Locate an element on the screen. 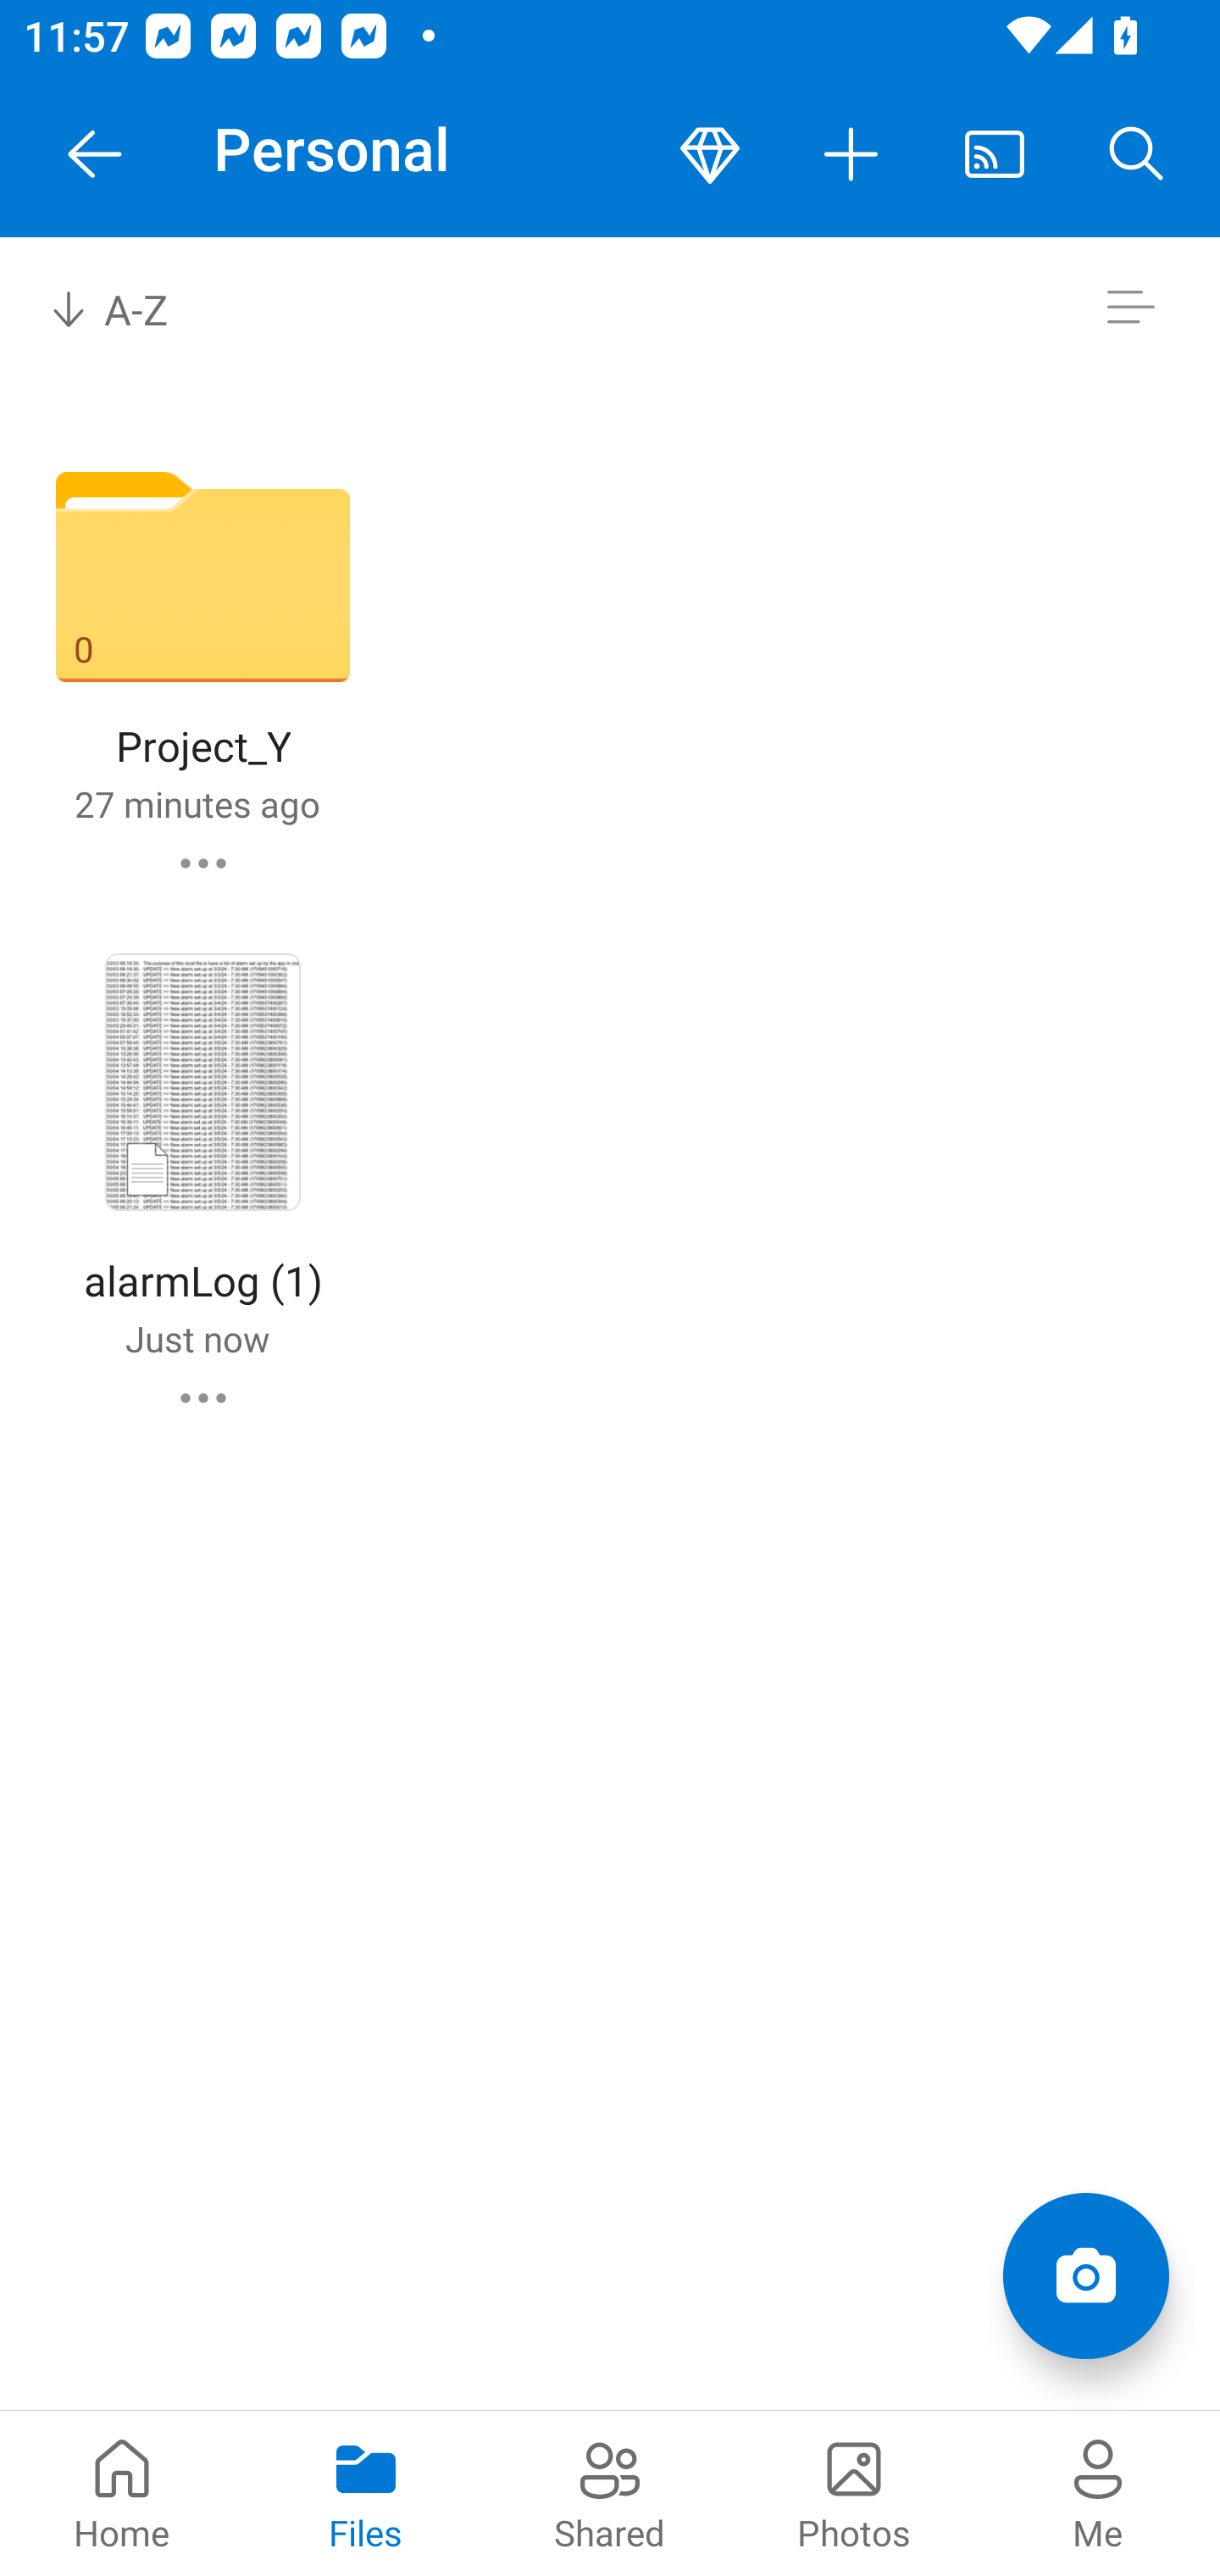  Shared pivot Shared is located at coordinates (610, 2493).